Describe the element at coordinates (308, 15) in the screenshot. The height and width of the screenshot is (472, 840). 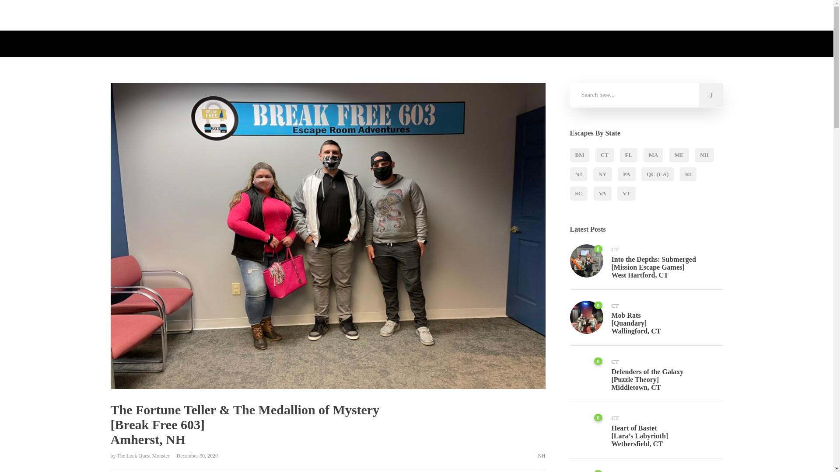
I see `Home` at that location.